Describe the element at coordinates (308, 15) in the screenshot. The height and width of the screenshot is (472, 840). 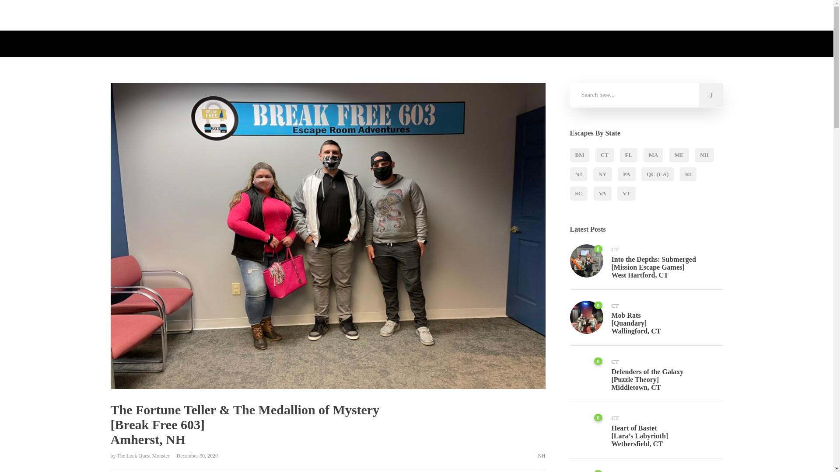
I see `Home` at that location.